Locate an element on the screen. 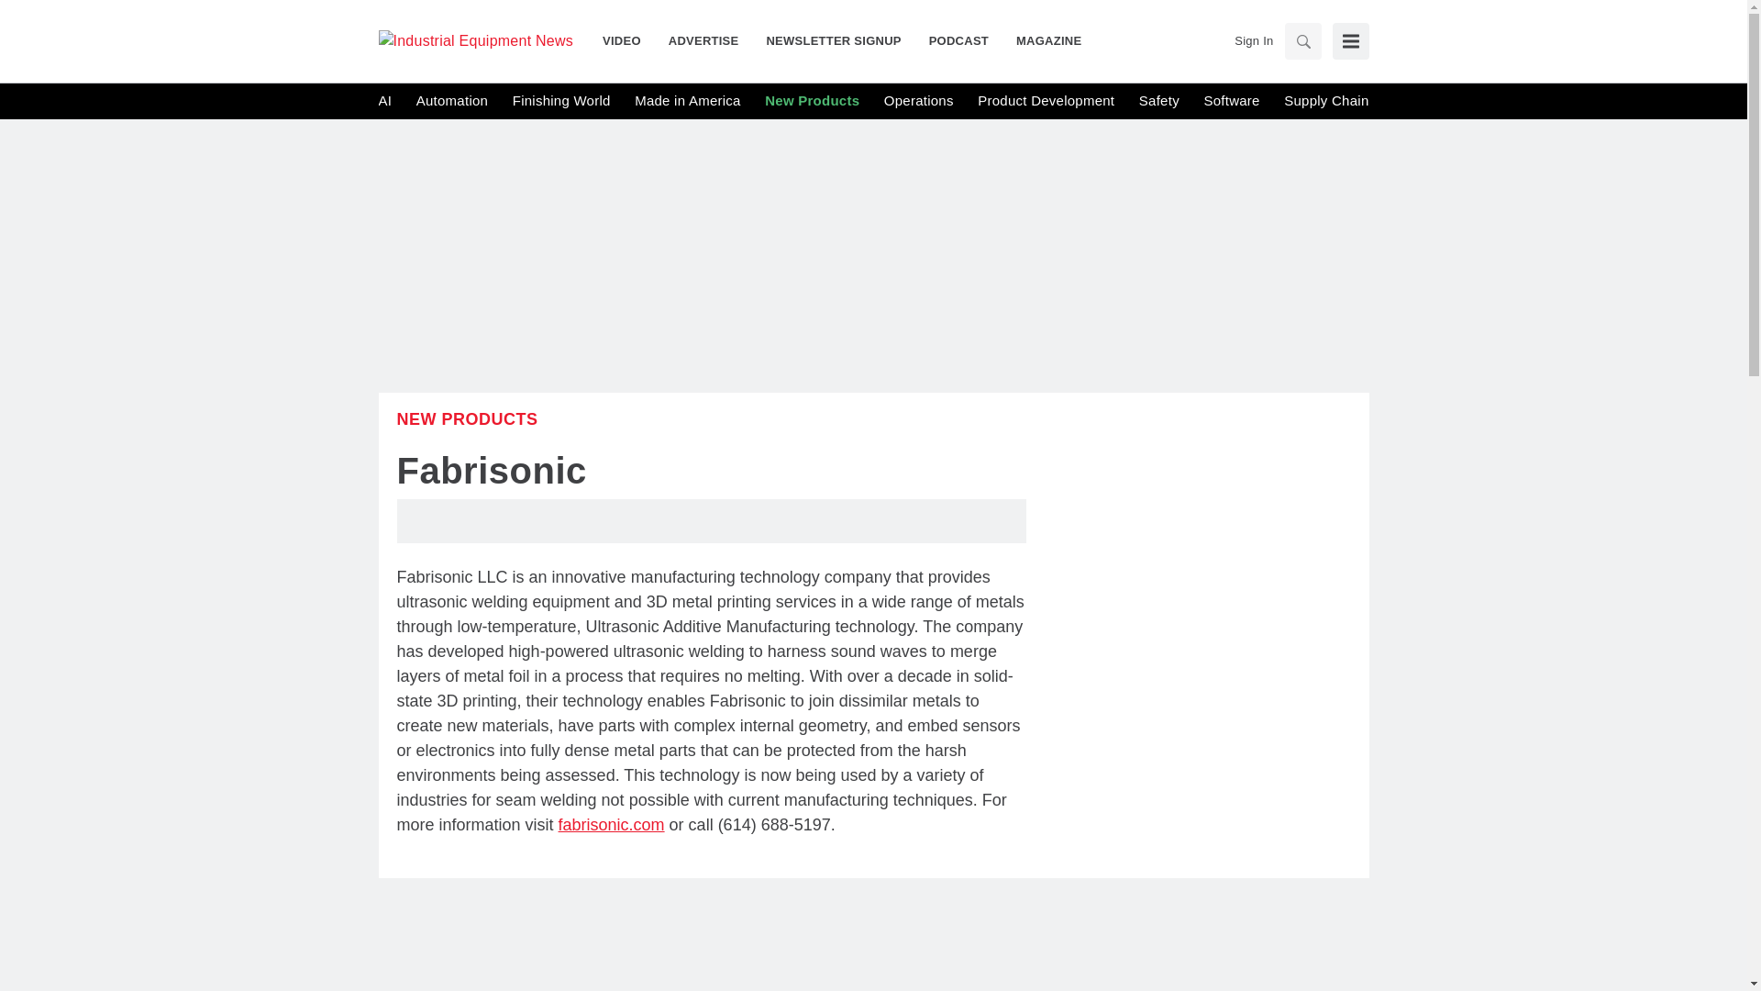  VIDEO is located at coordinates (628, 40).